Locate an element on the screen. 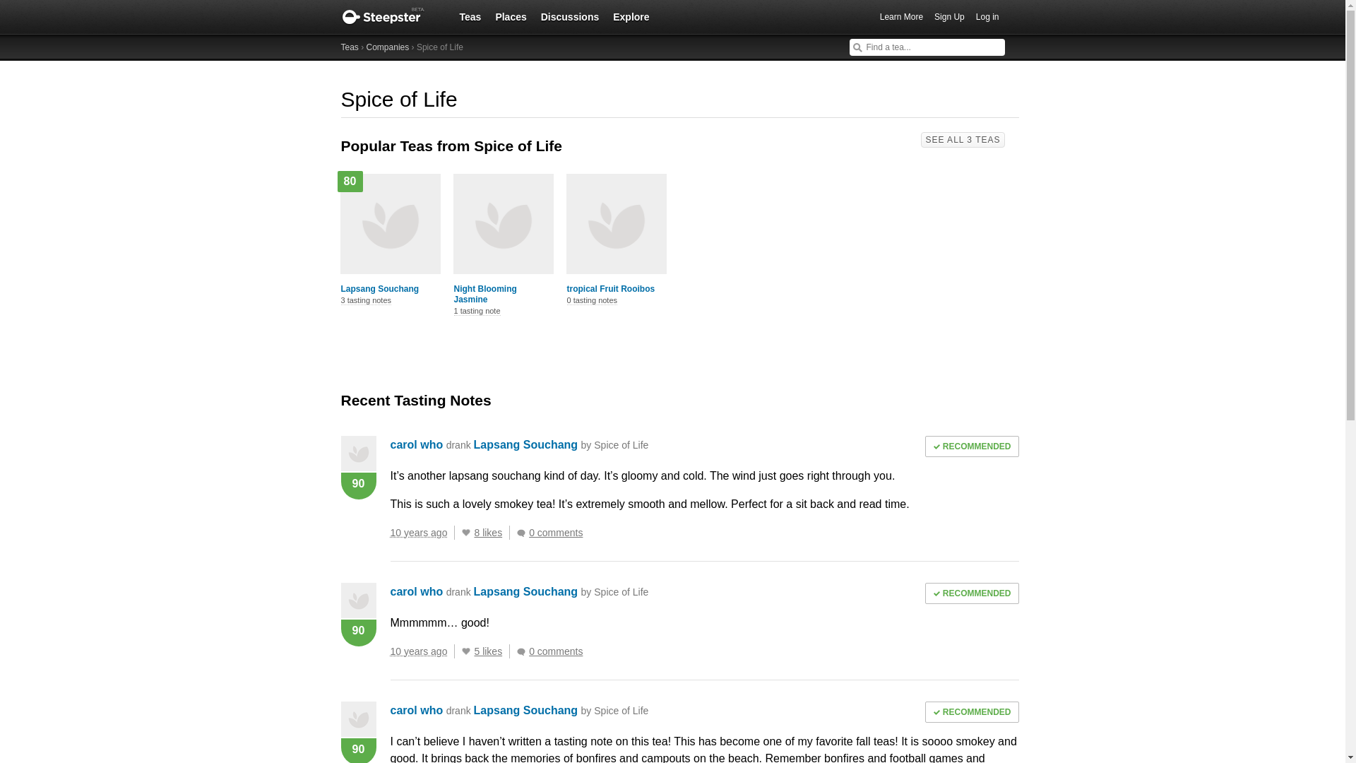 The image size is (1356, 763). 10 years ago is located at coordinates (422, 533).